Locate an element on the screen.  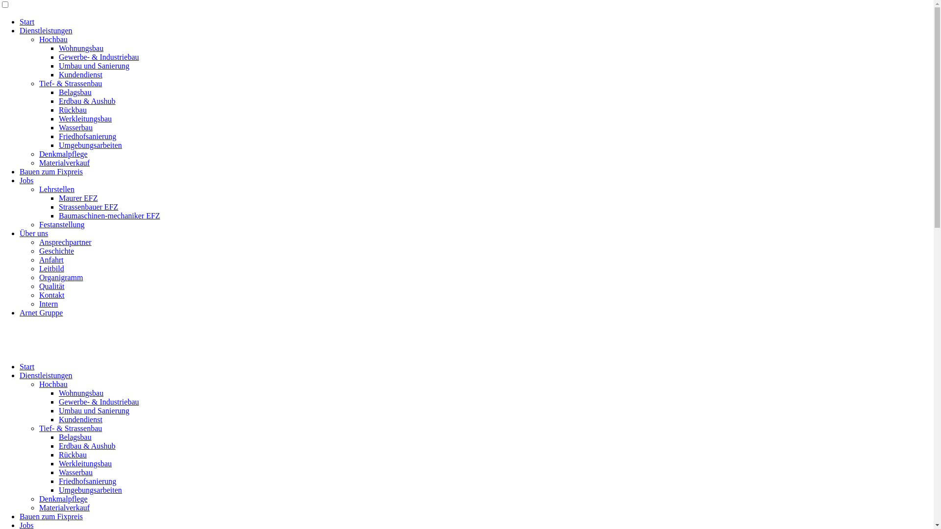
Kundendienst is located at coordinates (80, 74).